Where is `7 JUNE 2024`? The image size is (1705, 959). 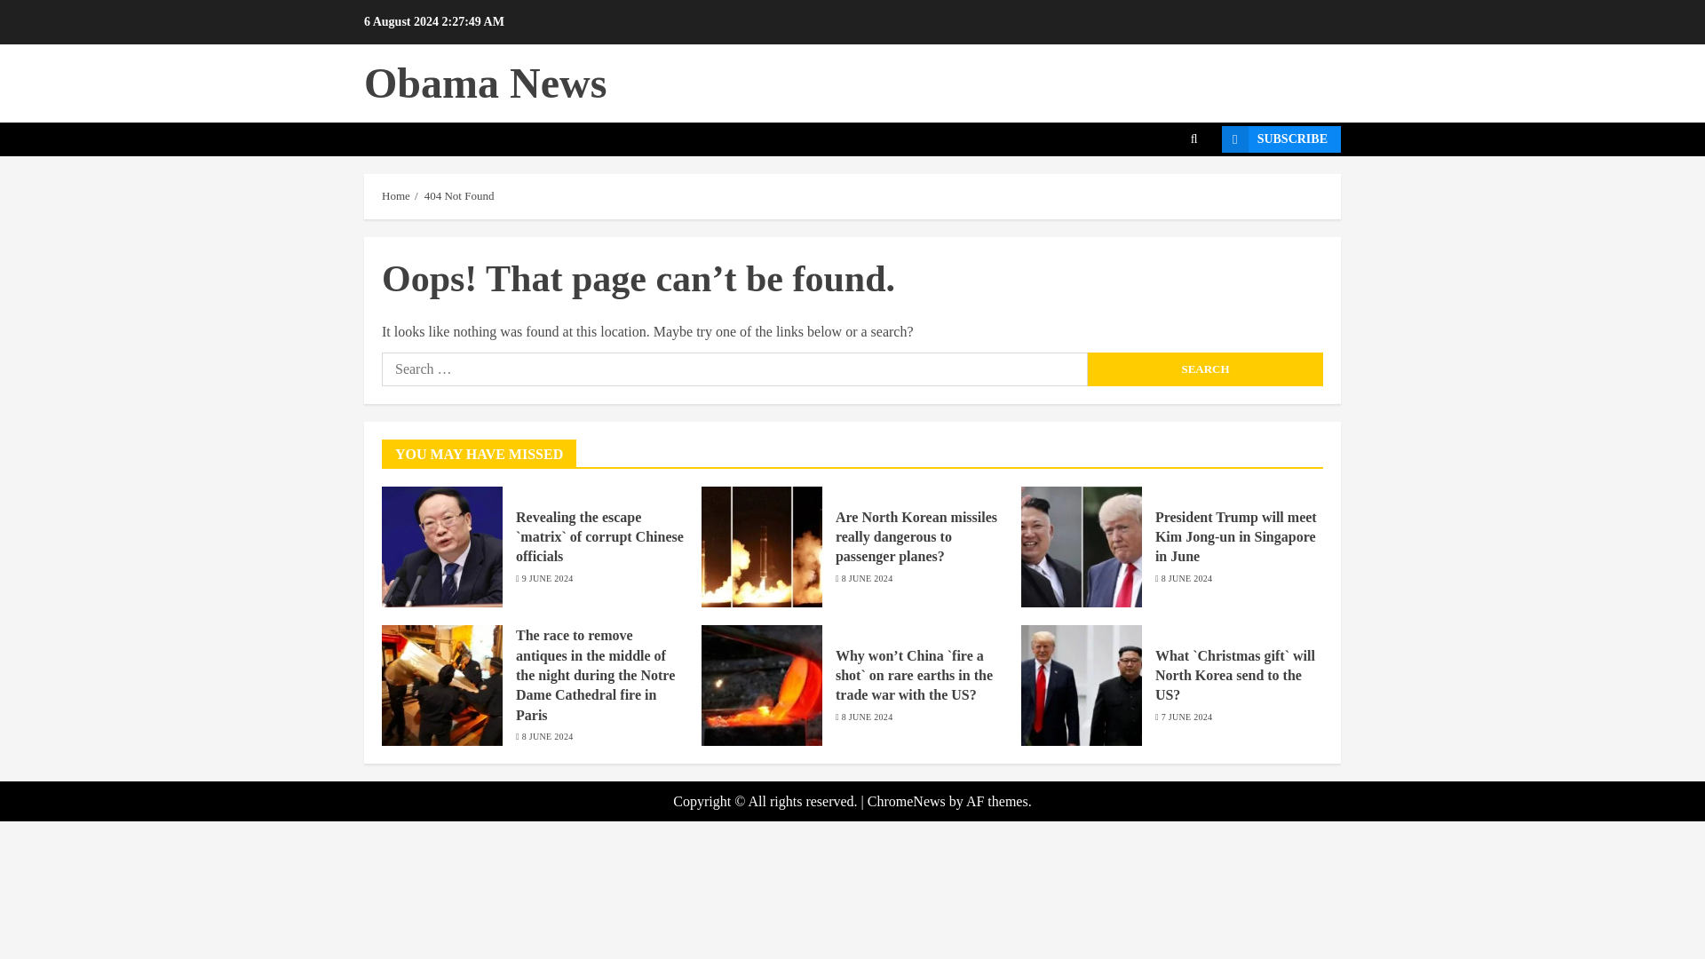
7 JUNE 2024 is located at coordinates (1186, 717).